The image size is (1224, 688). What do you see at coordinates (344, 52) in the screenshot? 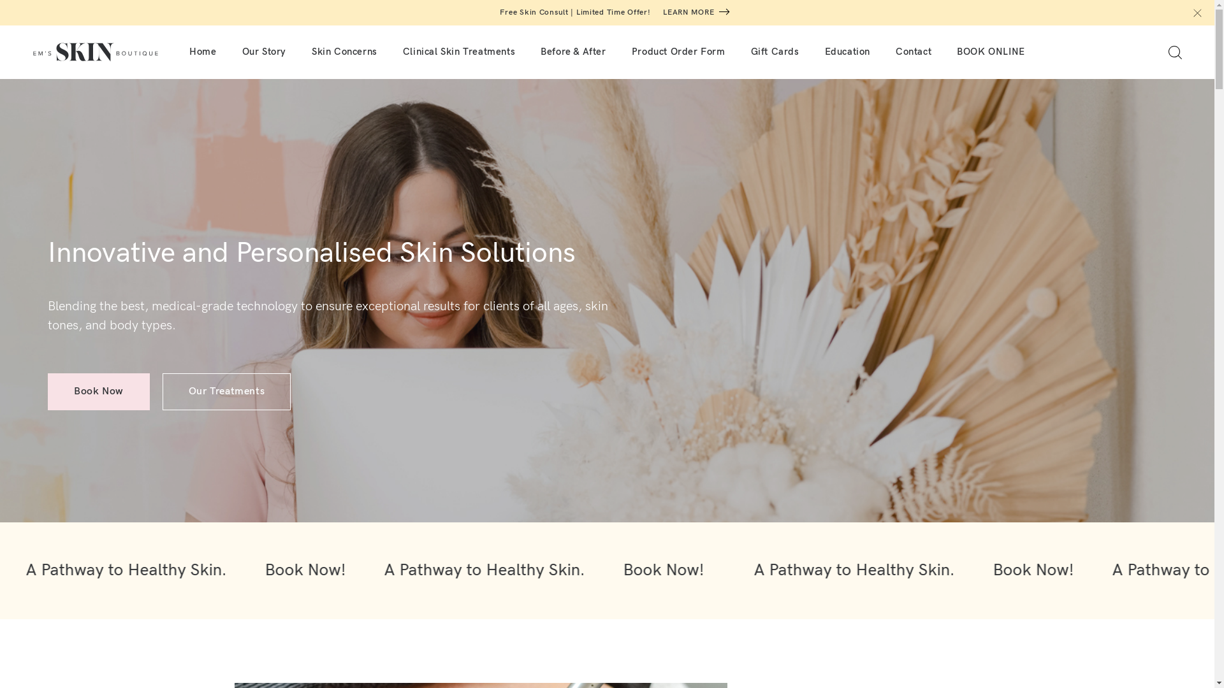
I see `Skin Concerns` at bounding box center [344, 52].